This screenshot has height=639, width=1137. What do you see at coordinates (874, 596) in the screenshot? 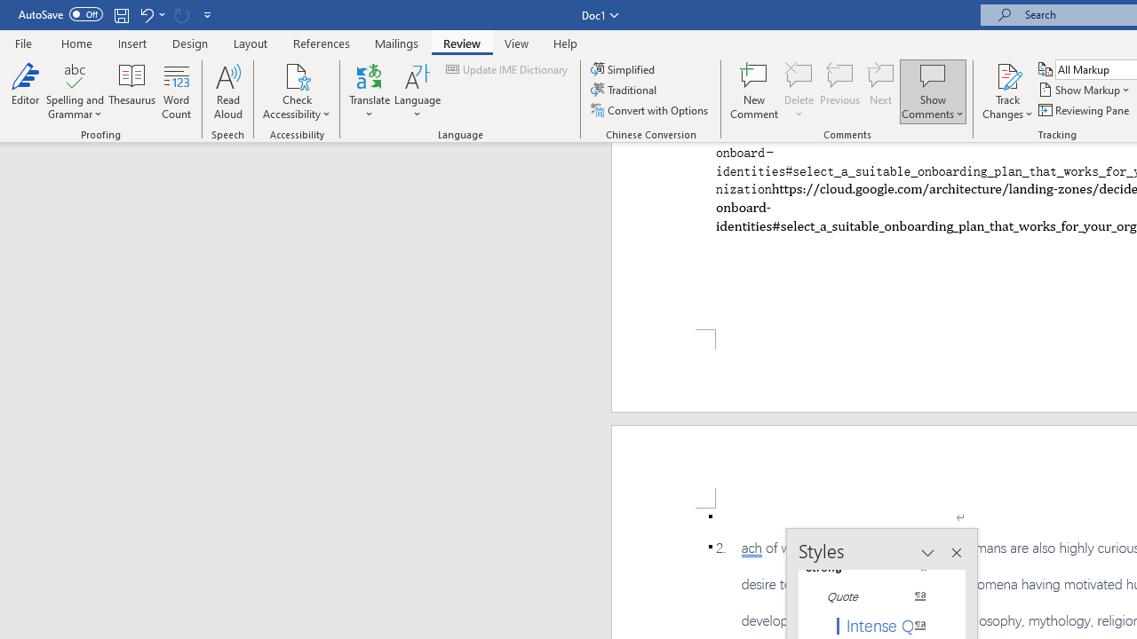
I see `Quote` at bounding box center [874, 596].